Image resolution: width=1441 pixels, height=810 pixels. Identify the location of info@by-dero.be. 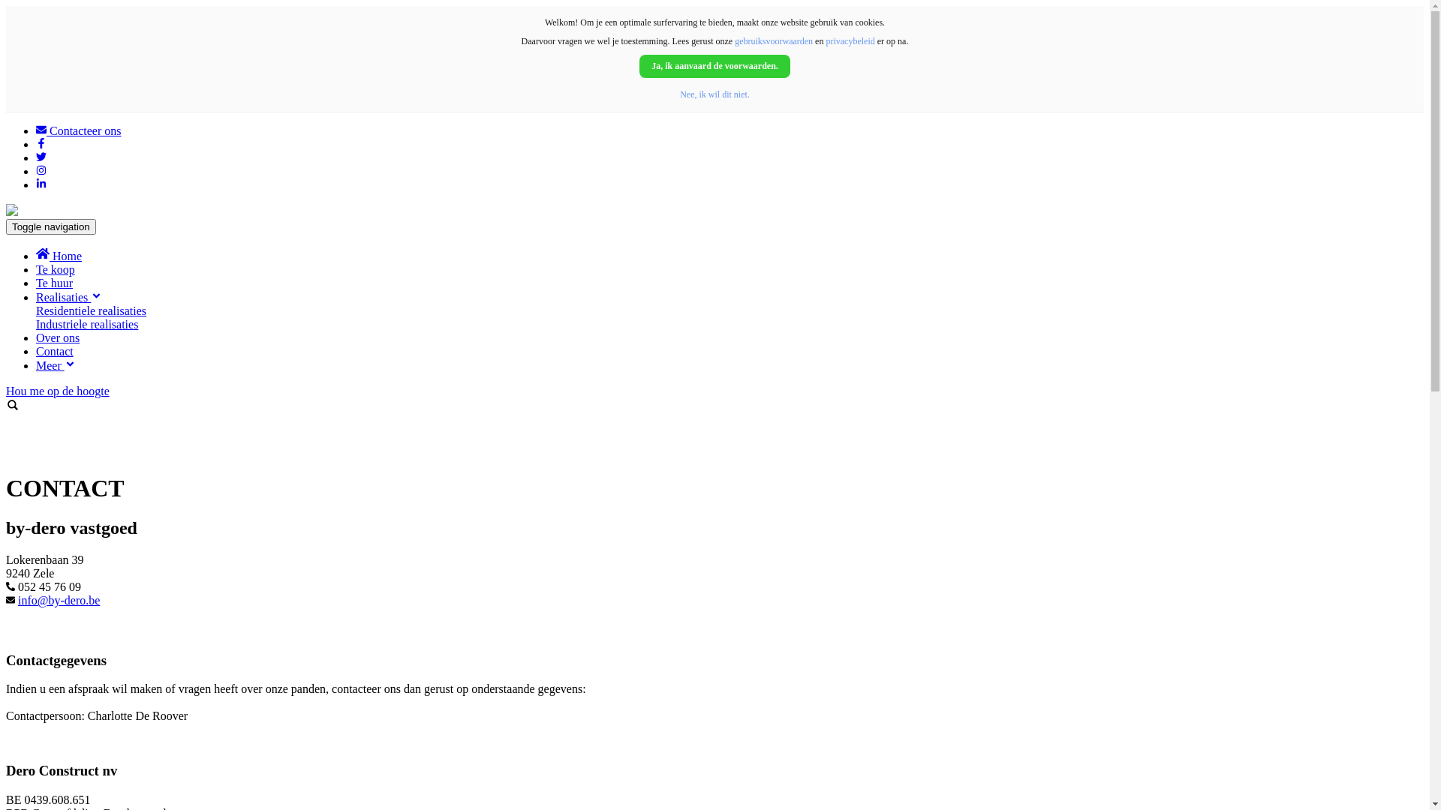
(59, 600).